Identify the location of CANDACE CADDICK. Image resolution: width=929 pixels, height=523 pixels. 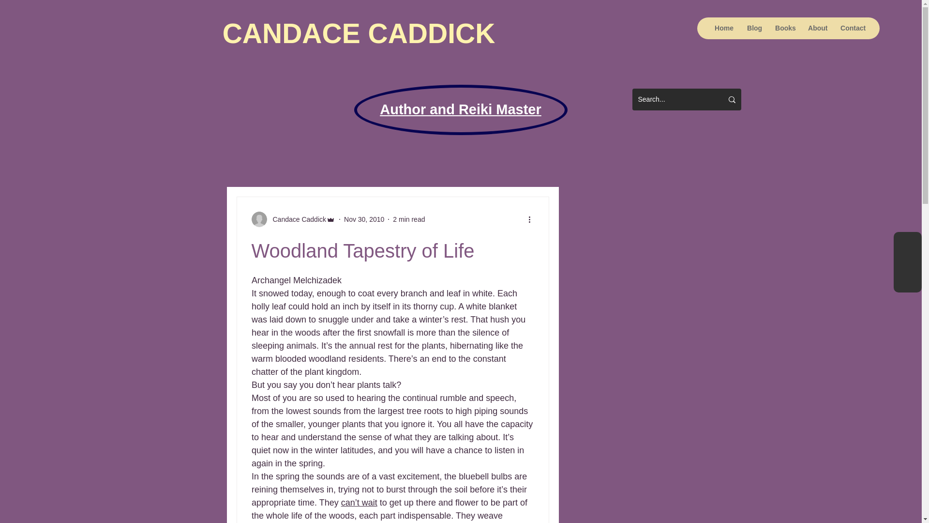
(359, 33).